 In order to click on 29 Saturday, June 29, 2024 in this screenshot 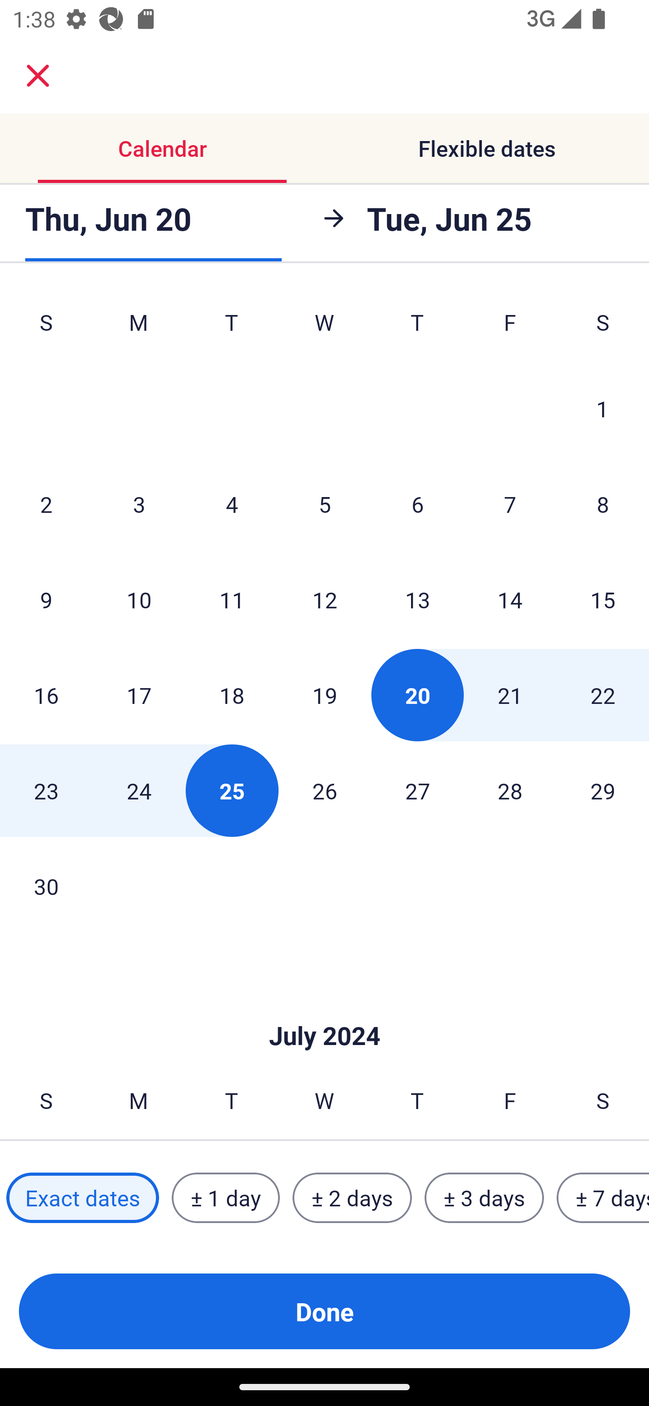, I will do `click(603, 790)`.